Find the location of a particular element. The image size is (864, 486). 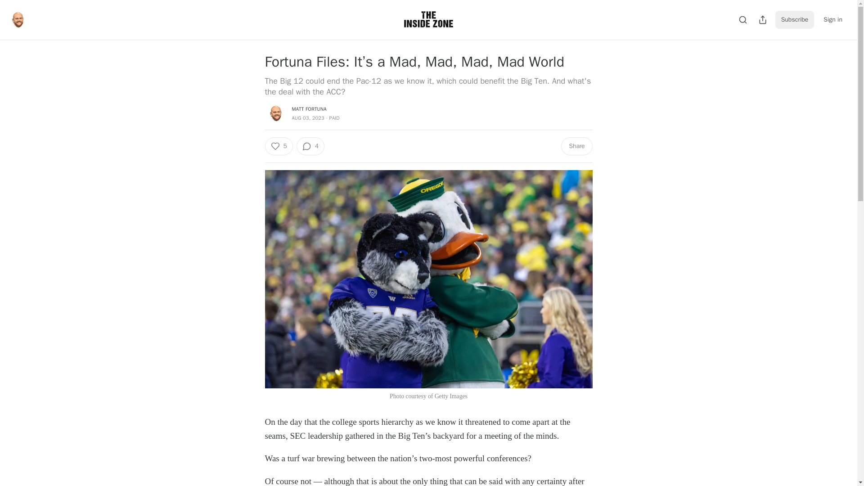

Share is located at coordinates (576, 146).